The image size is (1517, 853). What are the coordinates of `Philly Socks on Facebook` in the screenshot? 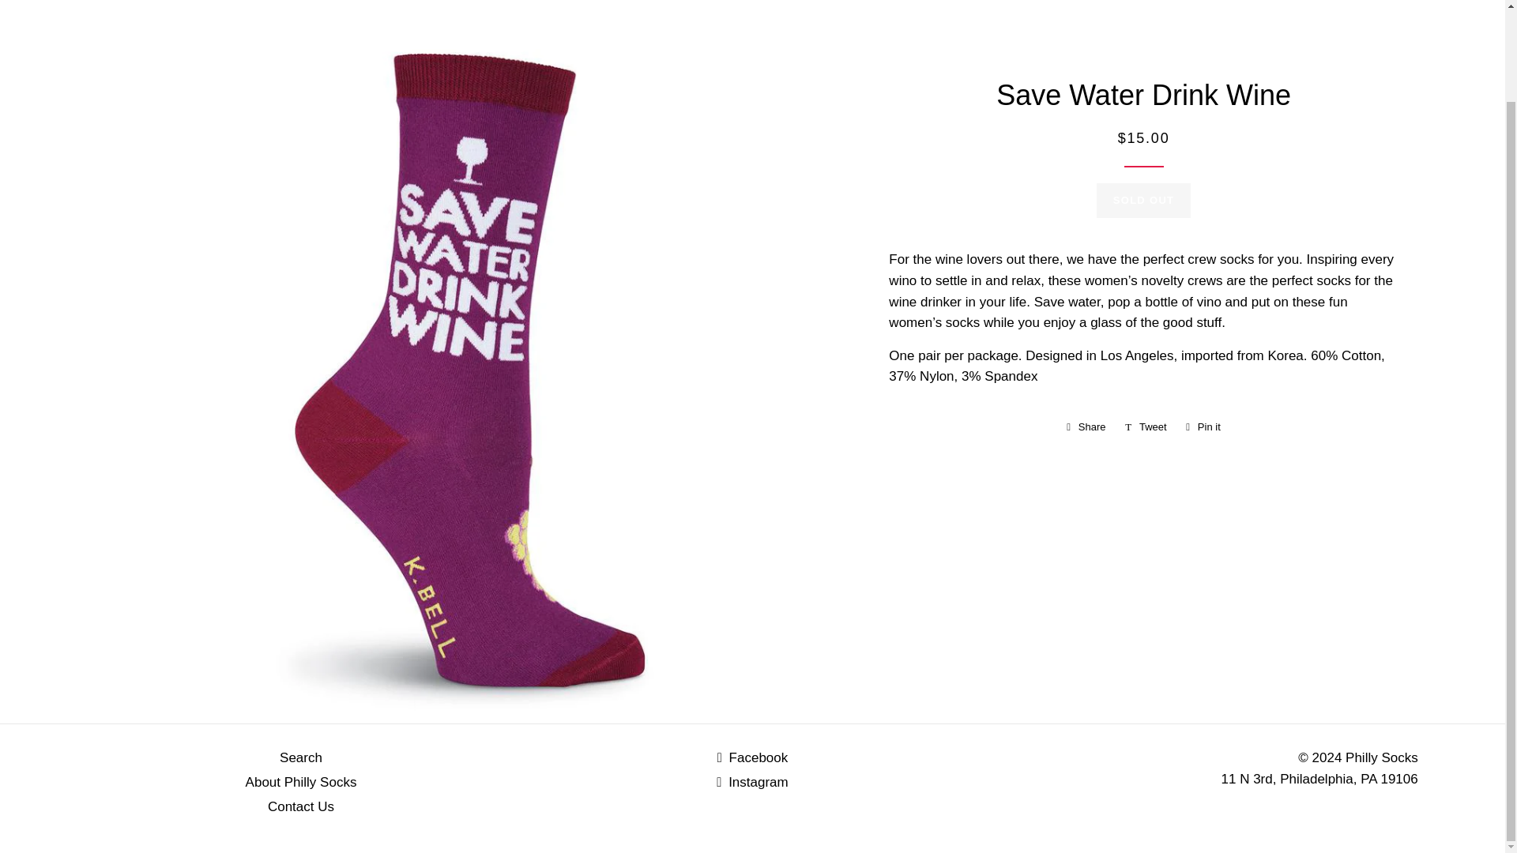 It's located at (1086, 426).